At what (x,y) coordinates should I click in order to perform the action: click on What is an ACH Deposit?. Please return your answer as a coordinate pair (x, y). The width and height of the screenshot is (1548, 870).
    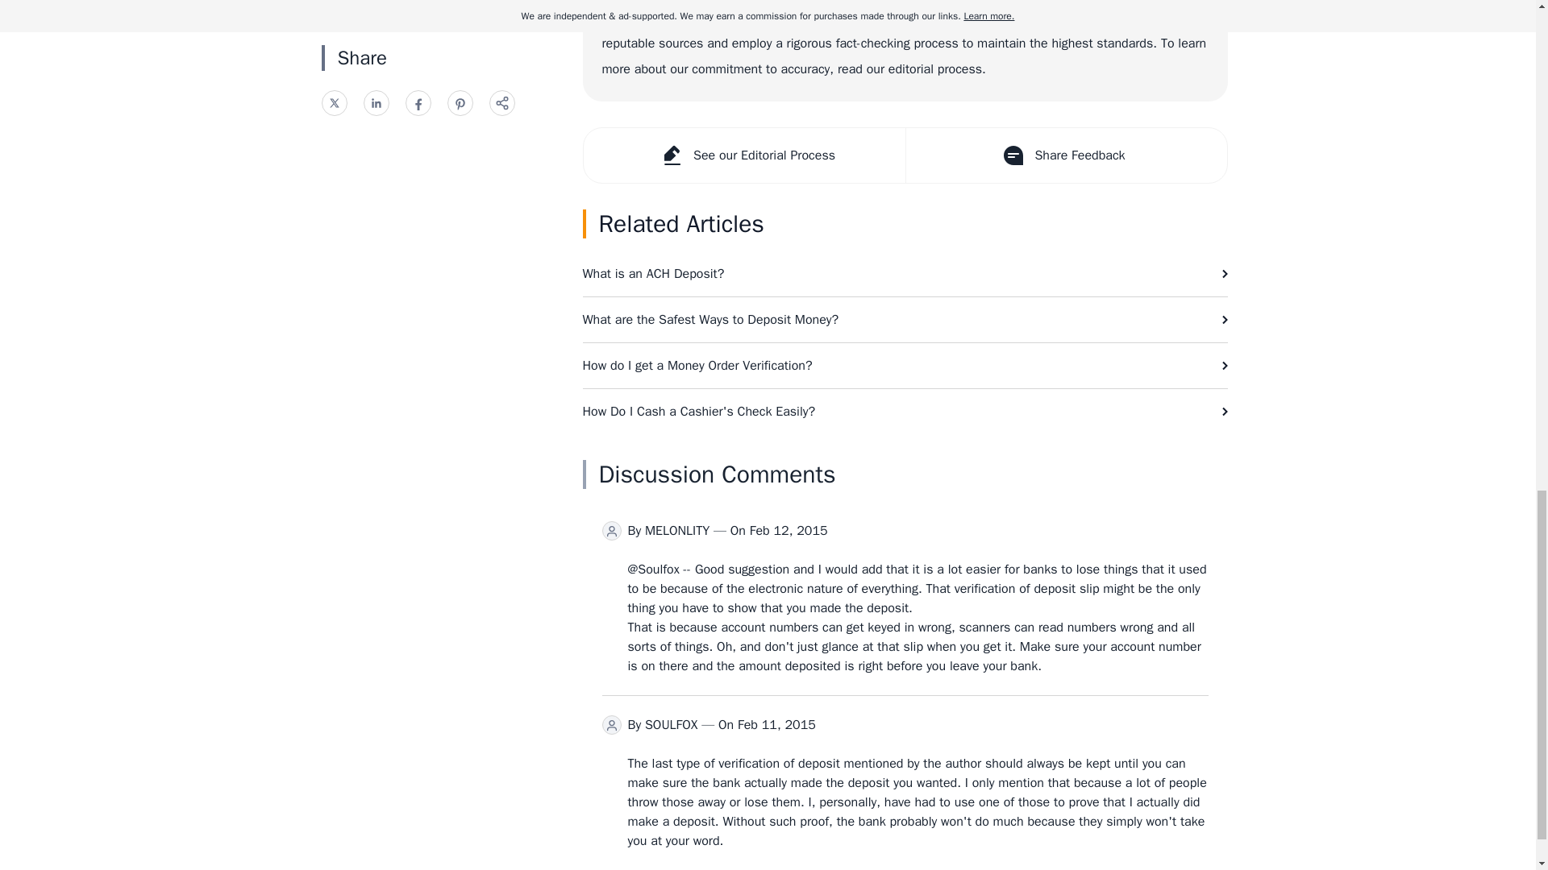
    Looking at the image, I should click on (905, 274).